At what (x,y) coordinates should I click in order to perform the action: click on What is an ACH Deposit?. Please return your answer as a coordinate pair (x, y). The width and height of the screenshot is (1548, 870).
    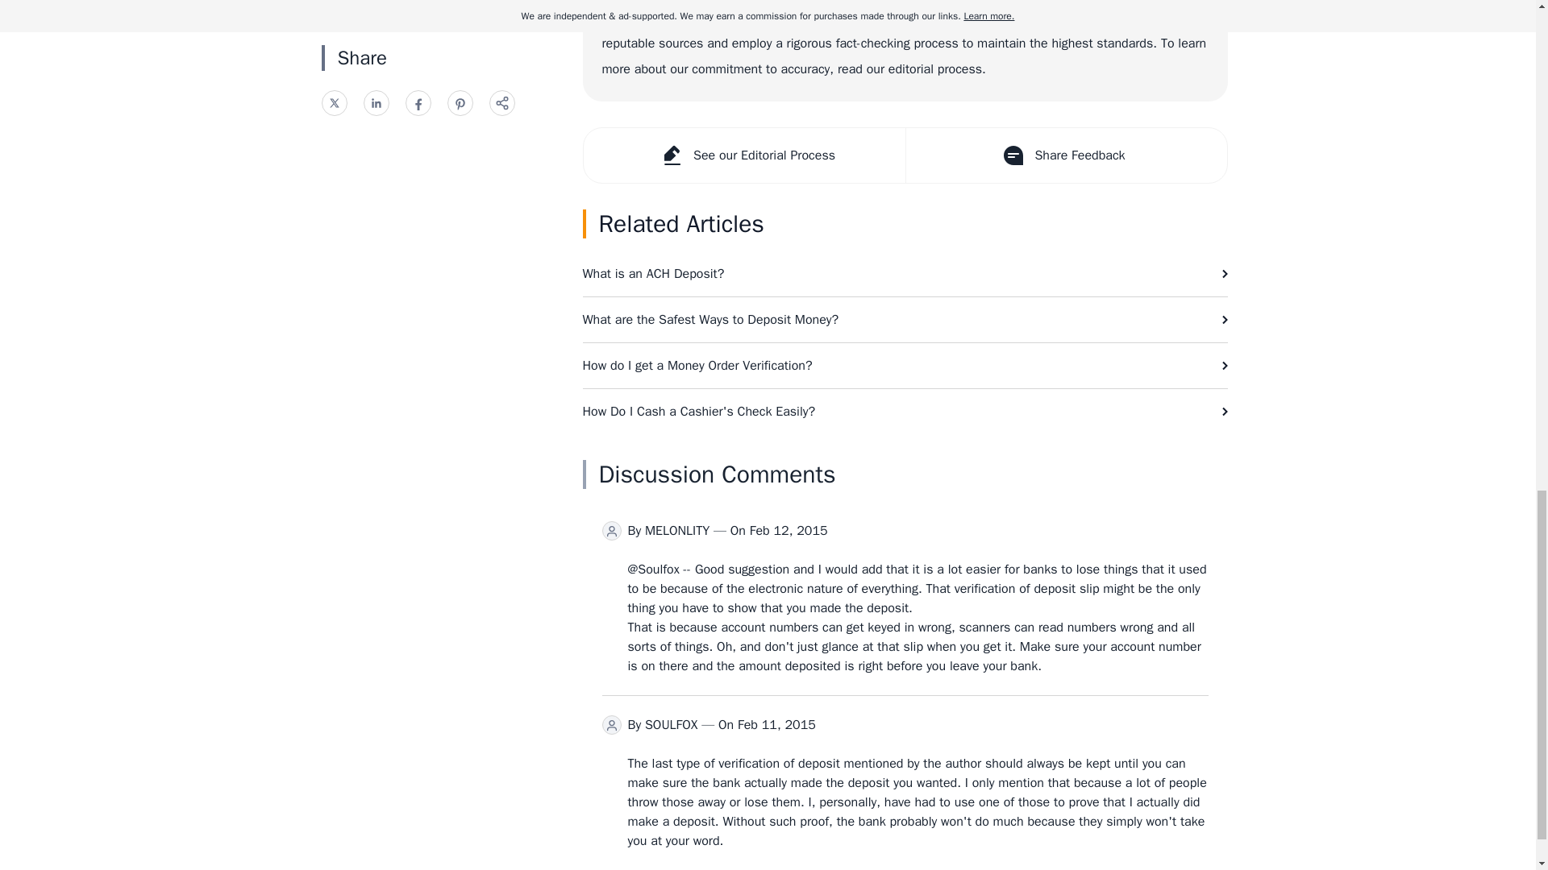
    Looking at the image, I should click on (905, 274).